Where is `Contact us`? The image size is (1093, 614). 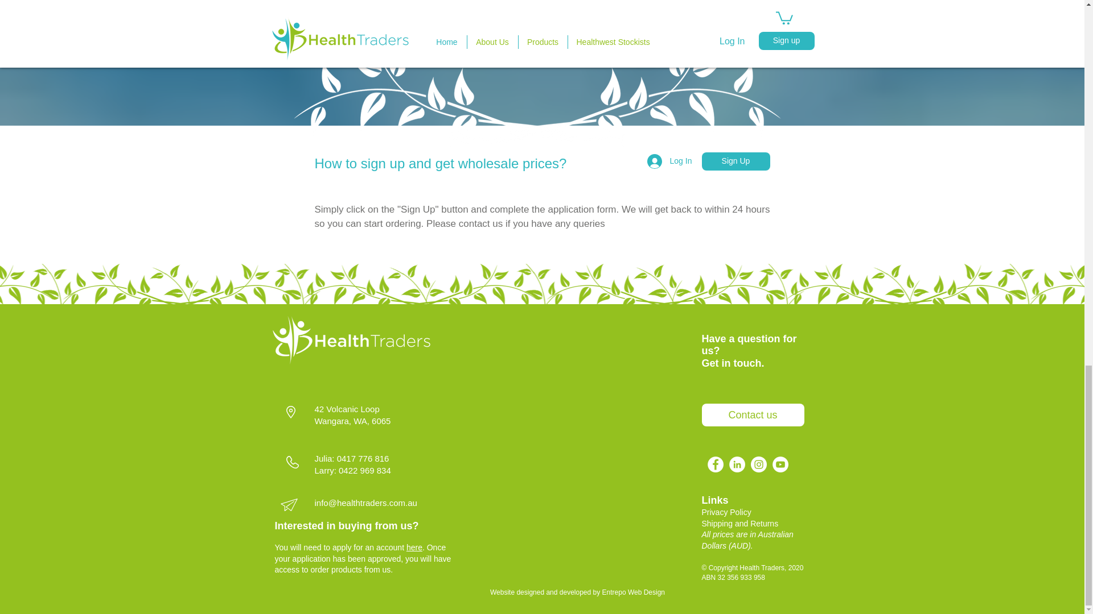 Contact us is located at coordinates (753, 414).